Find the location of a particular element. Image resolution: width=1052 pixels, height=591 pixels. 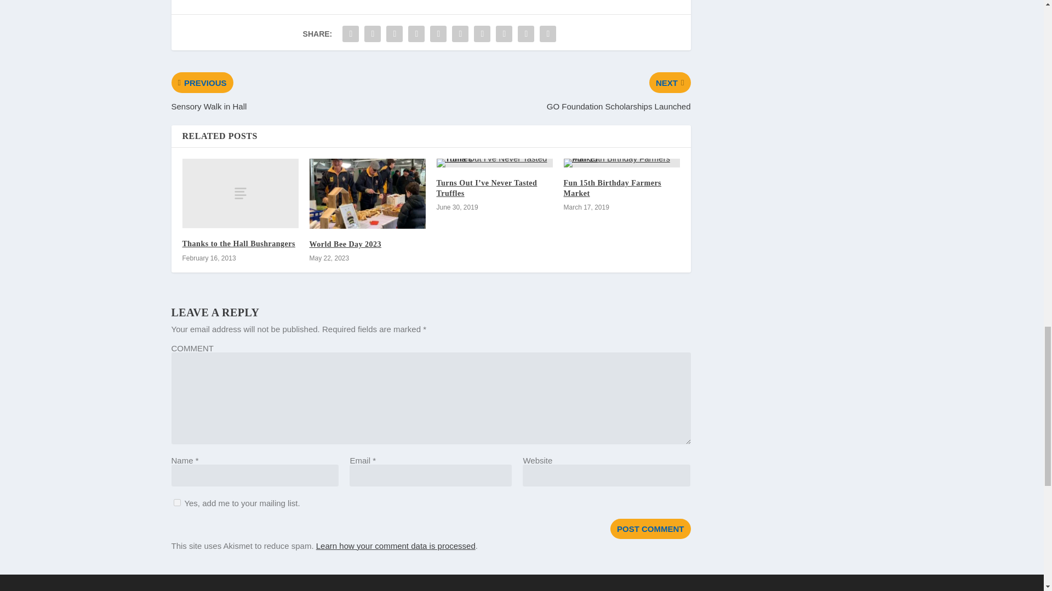

Share "COVID Lockdown Challenges" via Stumbleupon is located at coordinates (504, 34).